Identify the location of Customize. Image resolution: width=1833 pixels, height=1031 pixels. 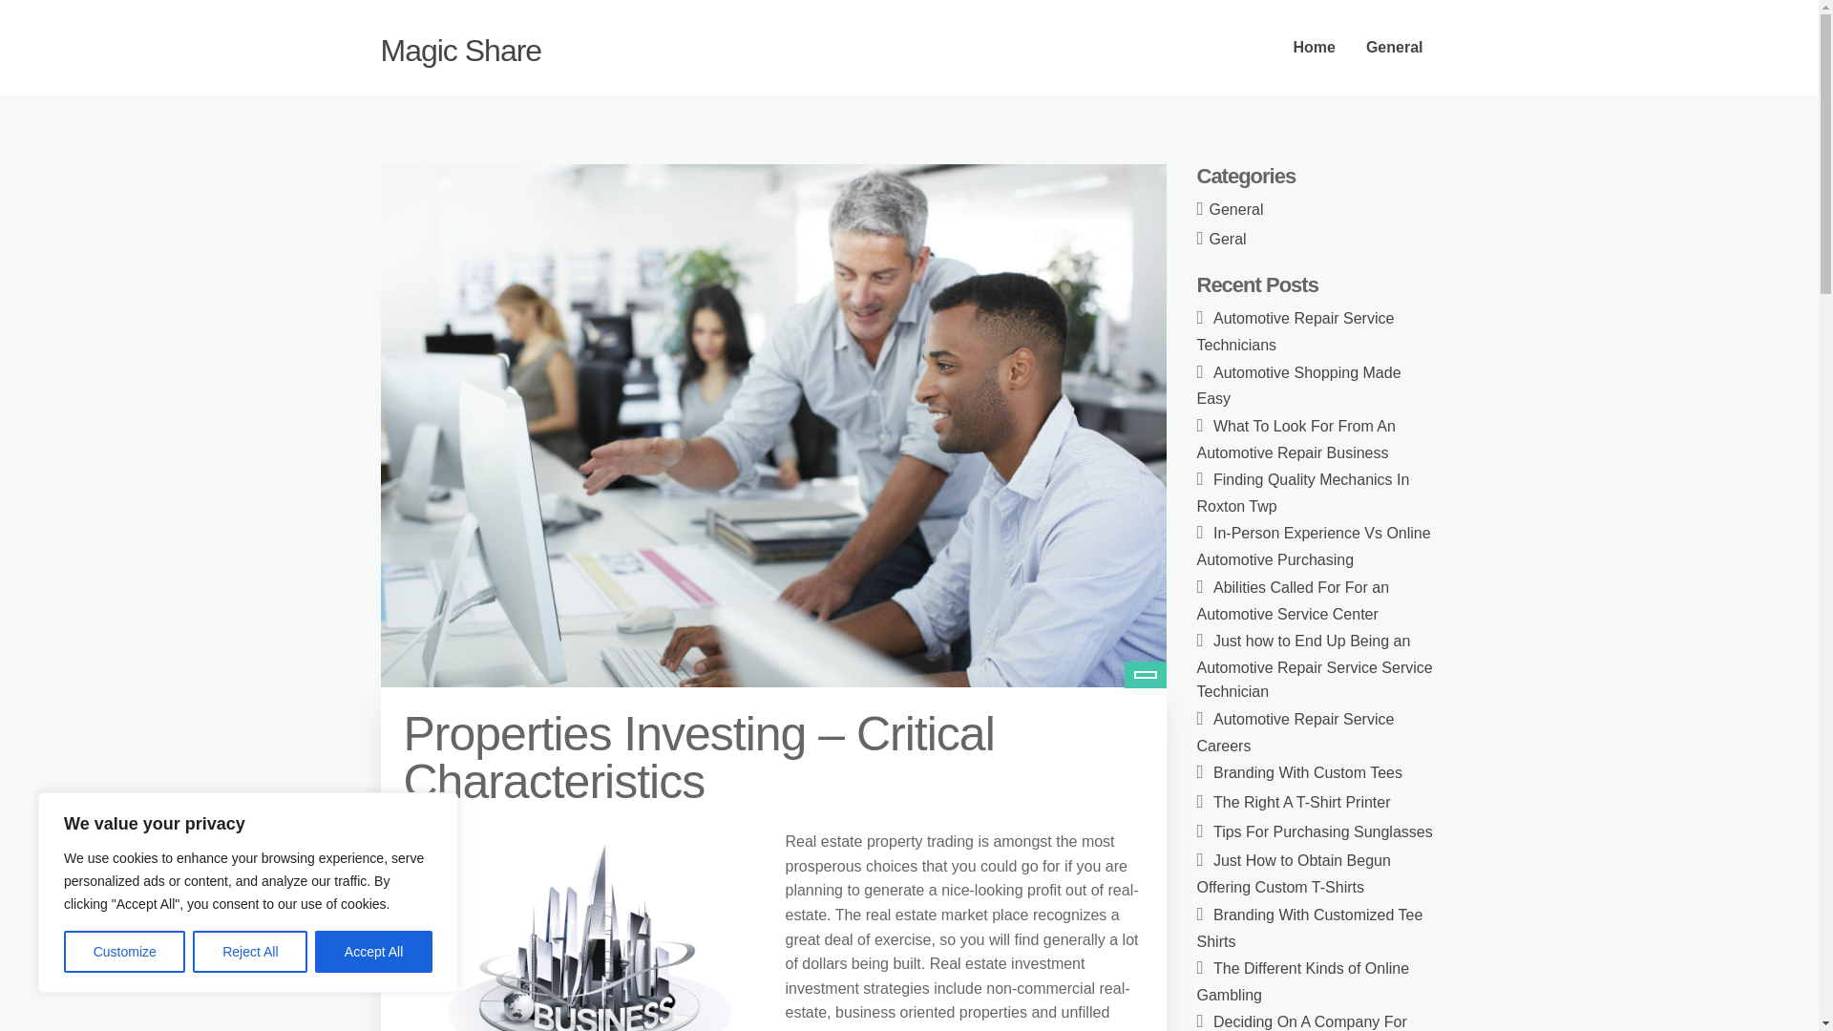
(124, 952).